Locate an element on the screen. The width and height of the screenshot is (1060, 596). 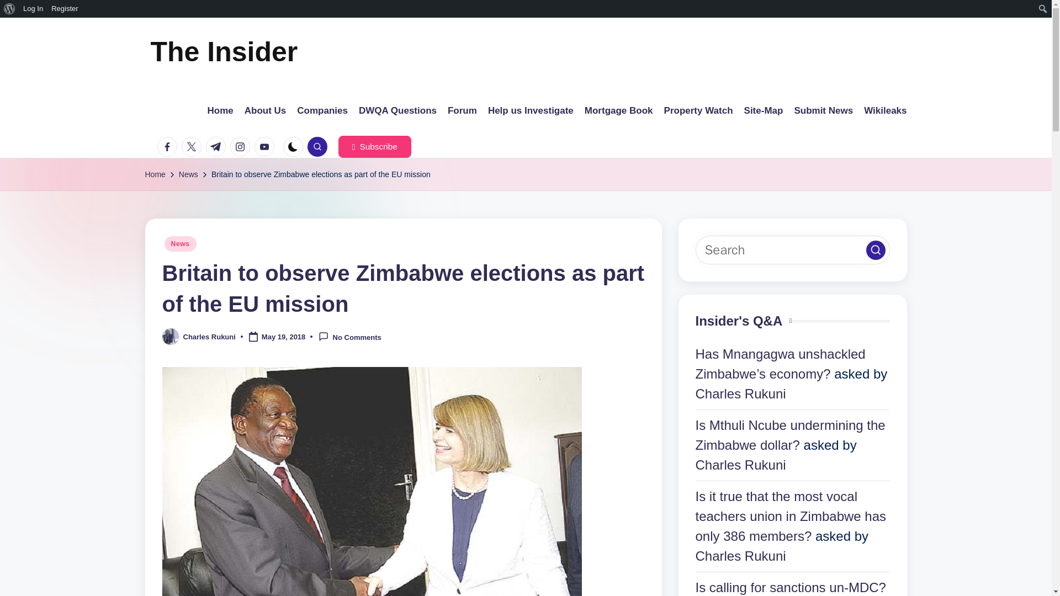
Site-Map is located at coordinates (763, 110).